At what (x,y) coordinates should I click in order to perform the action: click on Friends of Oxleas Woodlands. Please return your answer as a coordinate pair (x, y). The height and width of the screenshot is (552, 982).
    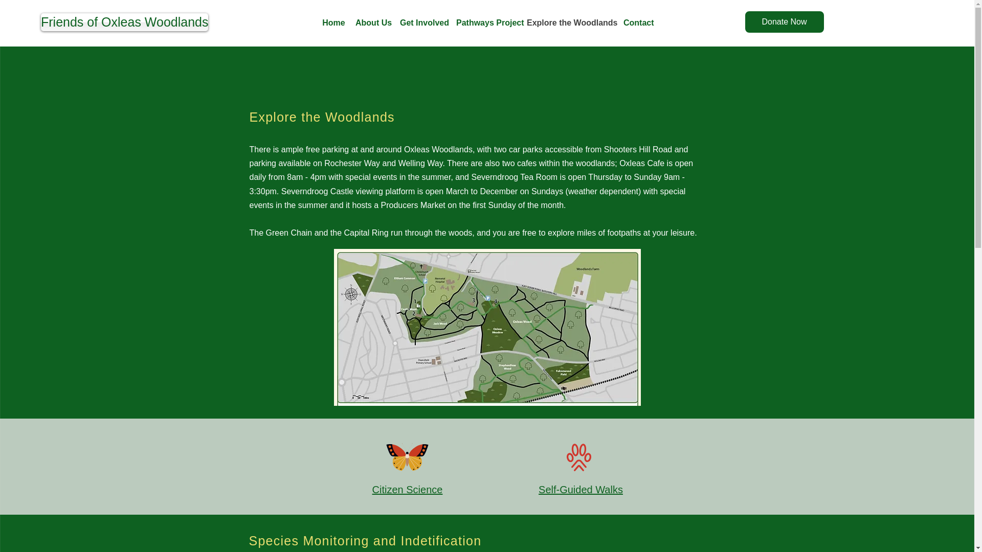
    Looking at the image, I should click on (125, 21).